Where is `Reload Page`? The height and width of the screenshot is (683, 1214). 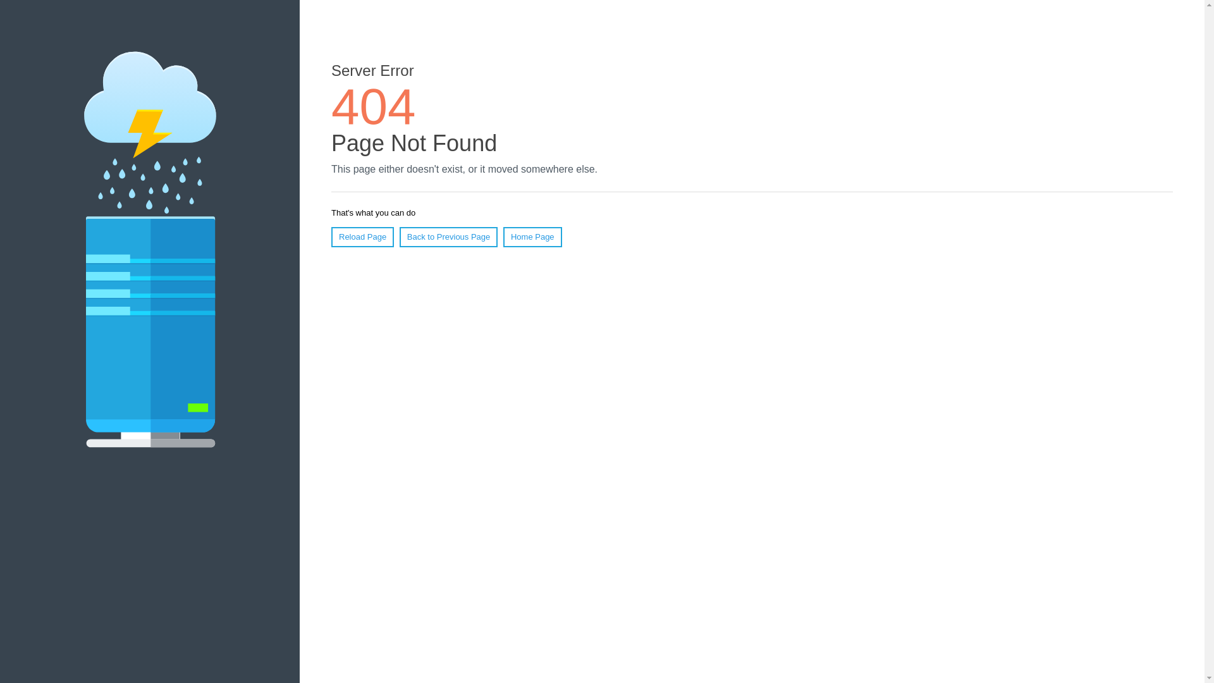 Reload Page is located at coordinates (363, 237).